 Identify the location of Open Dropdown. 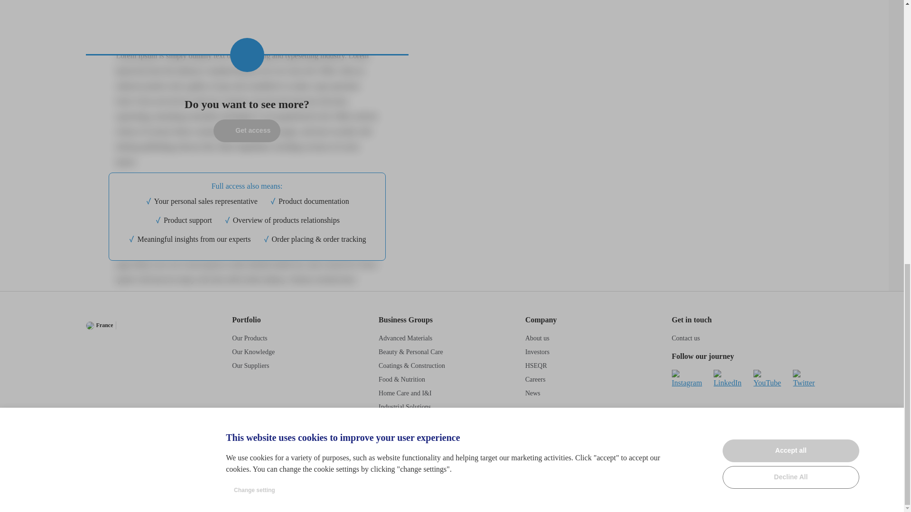
(141, 326).